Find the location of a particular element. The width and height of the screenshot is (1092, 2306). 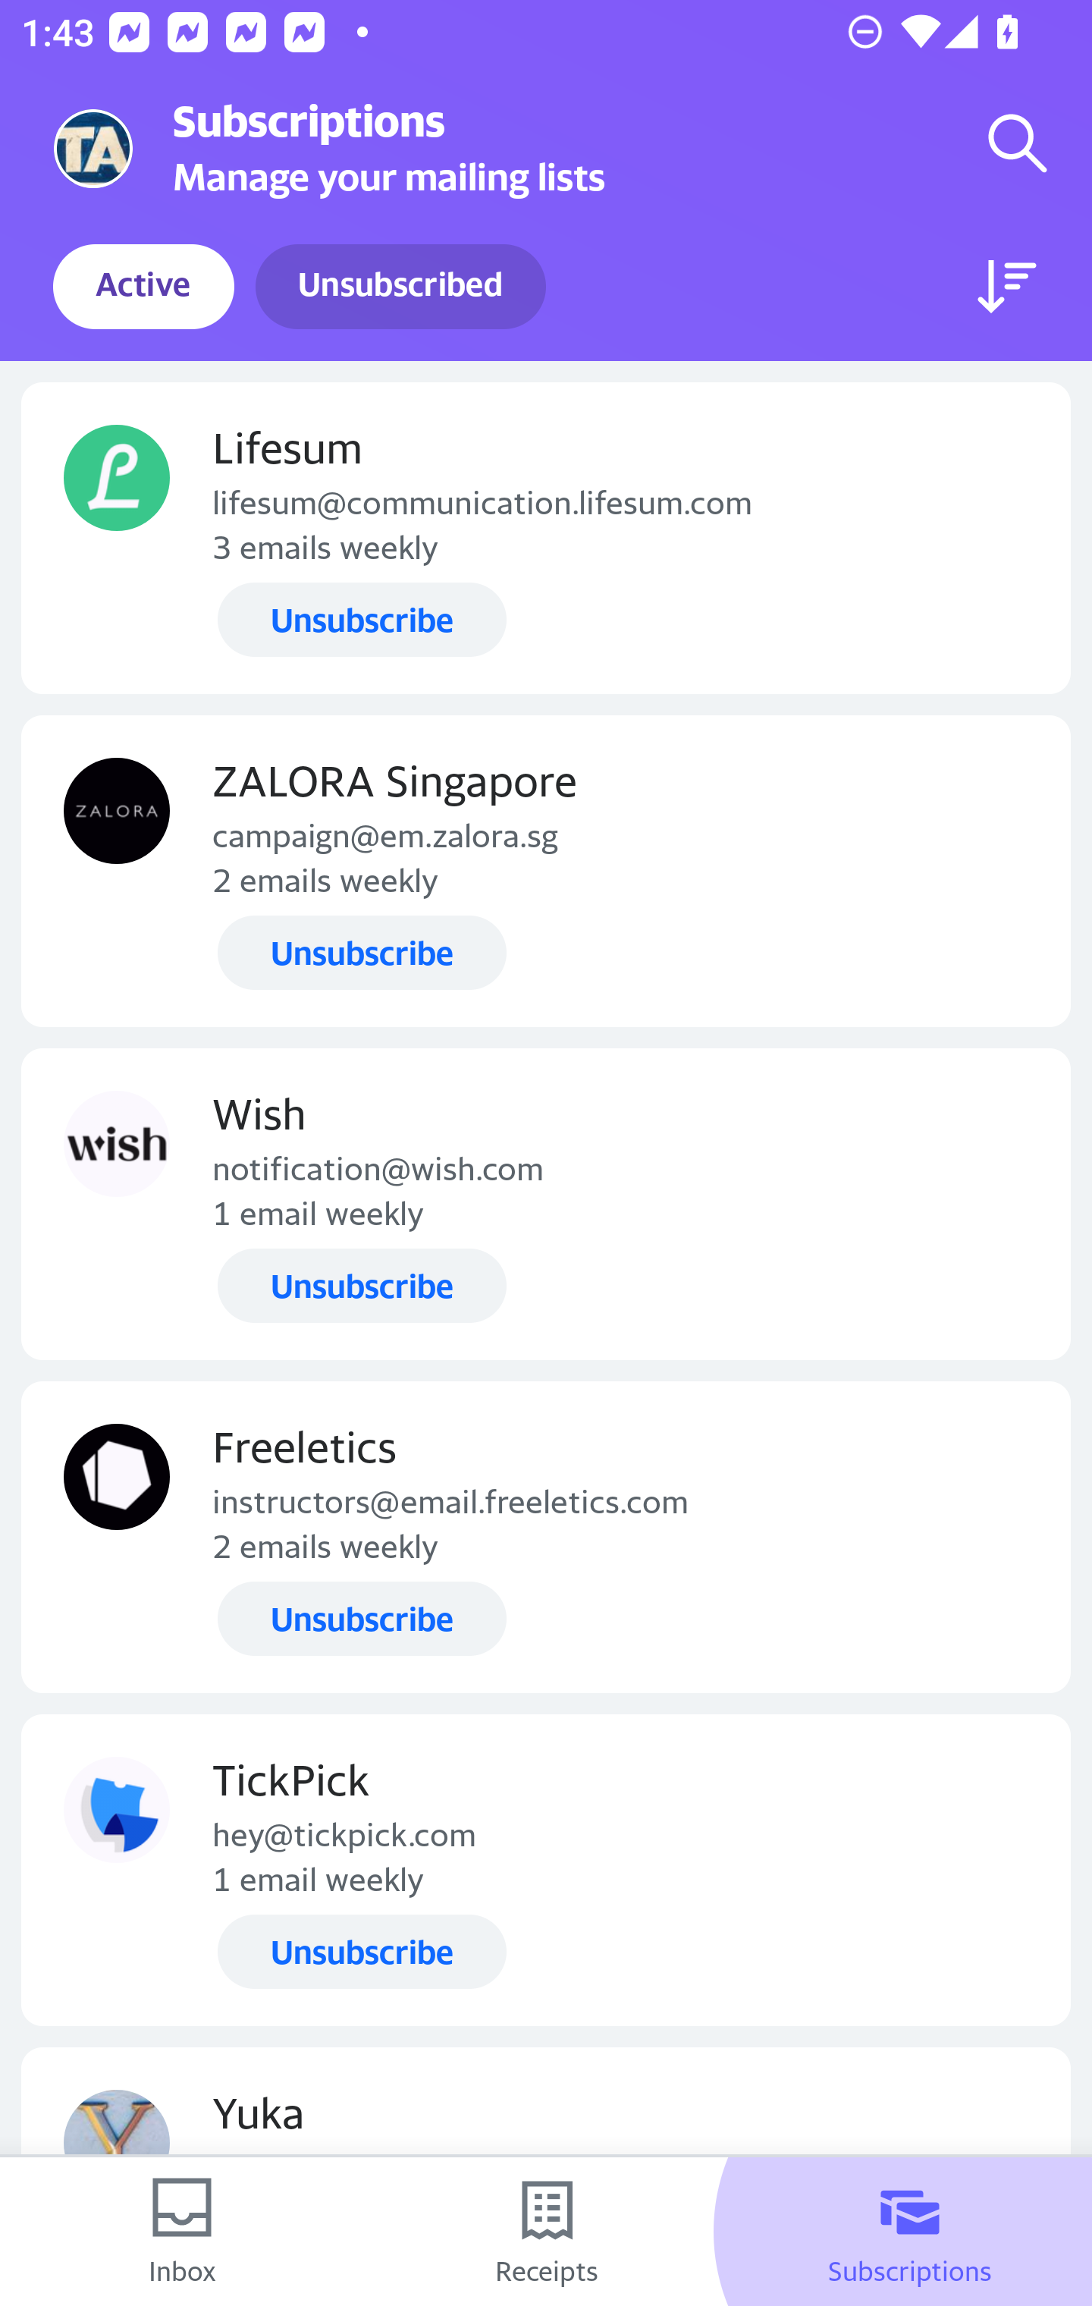

Unsubscribe is located at coordinates (362, 1619).